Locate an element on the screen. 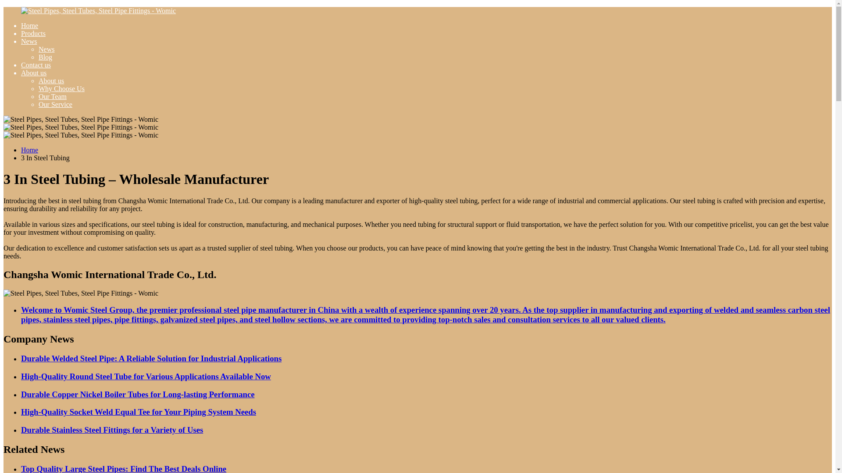 This screenshot has height=473, width=842. Home is located at coordinates (29, 150).